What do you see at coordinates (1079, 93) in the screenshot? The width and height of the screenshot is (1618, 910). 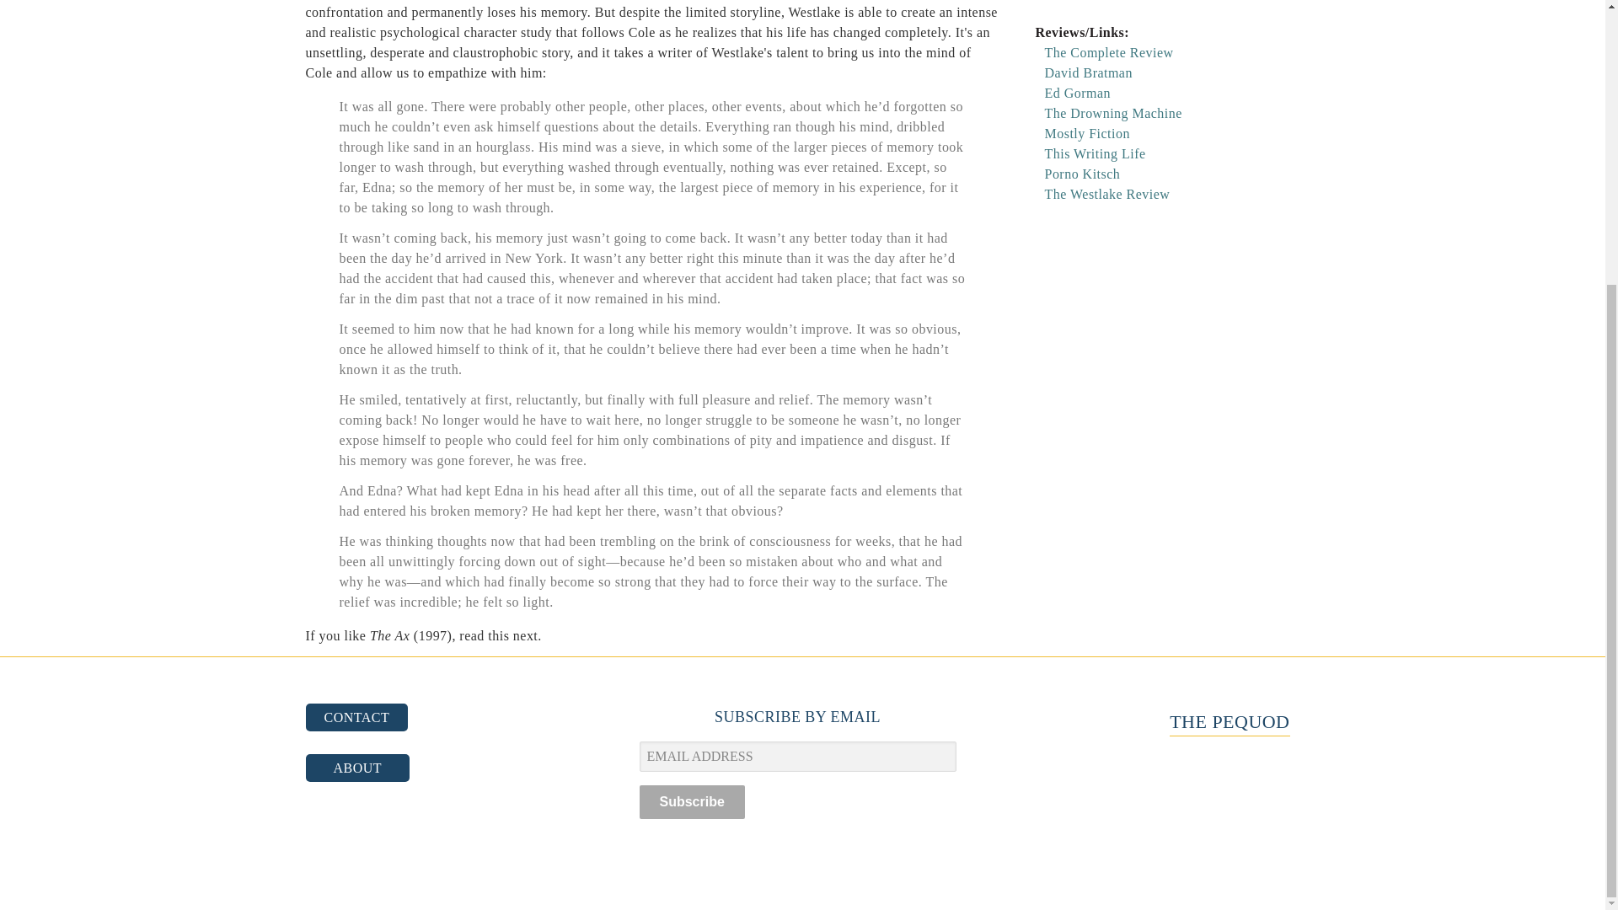 I see `Ed Gorman` at bounding box center [1079, 93].